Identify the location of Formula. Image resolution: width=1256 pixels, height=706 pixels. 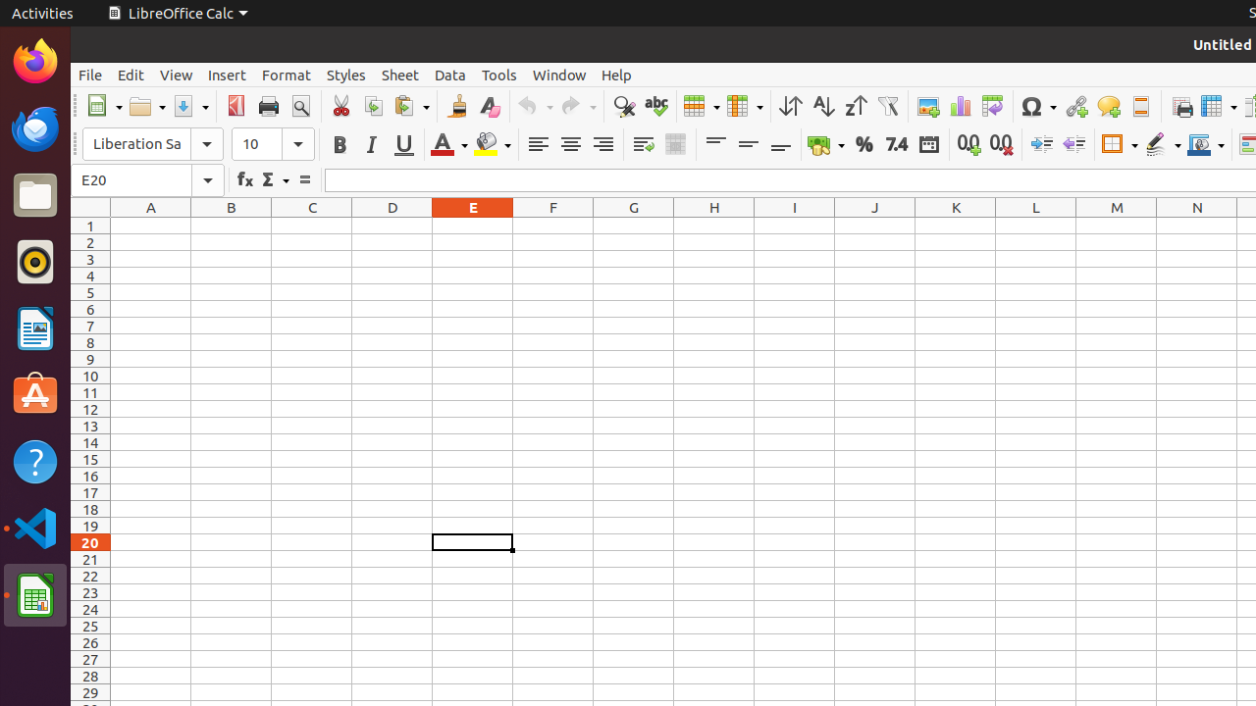
(304, 180).